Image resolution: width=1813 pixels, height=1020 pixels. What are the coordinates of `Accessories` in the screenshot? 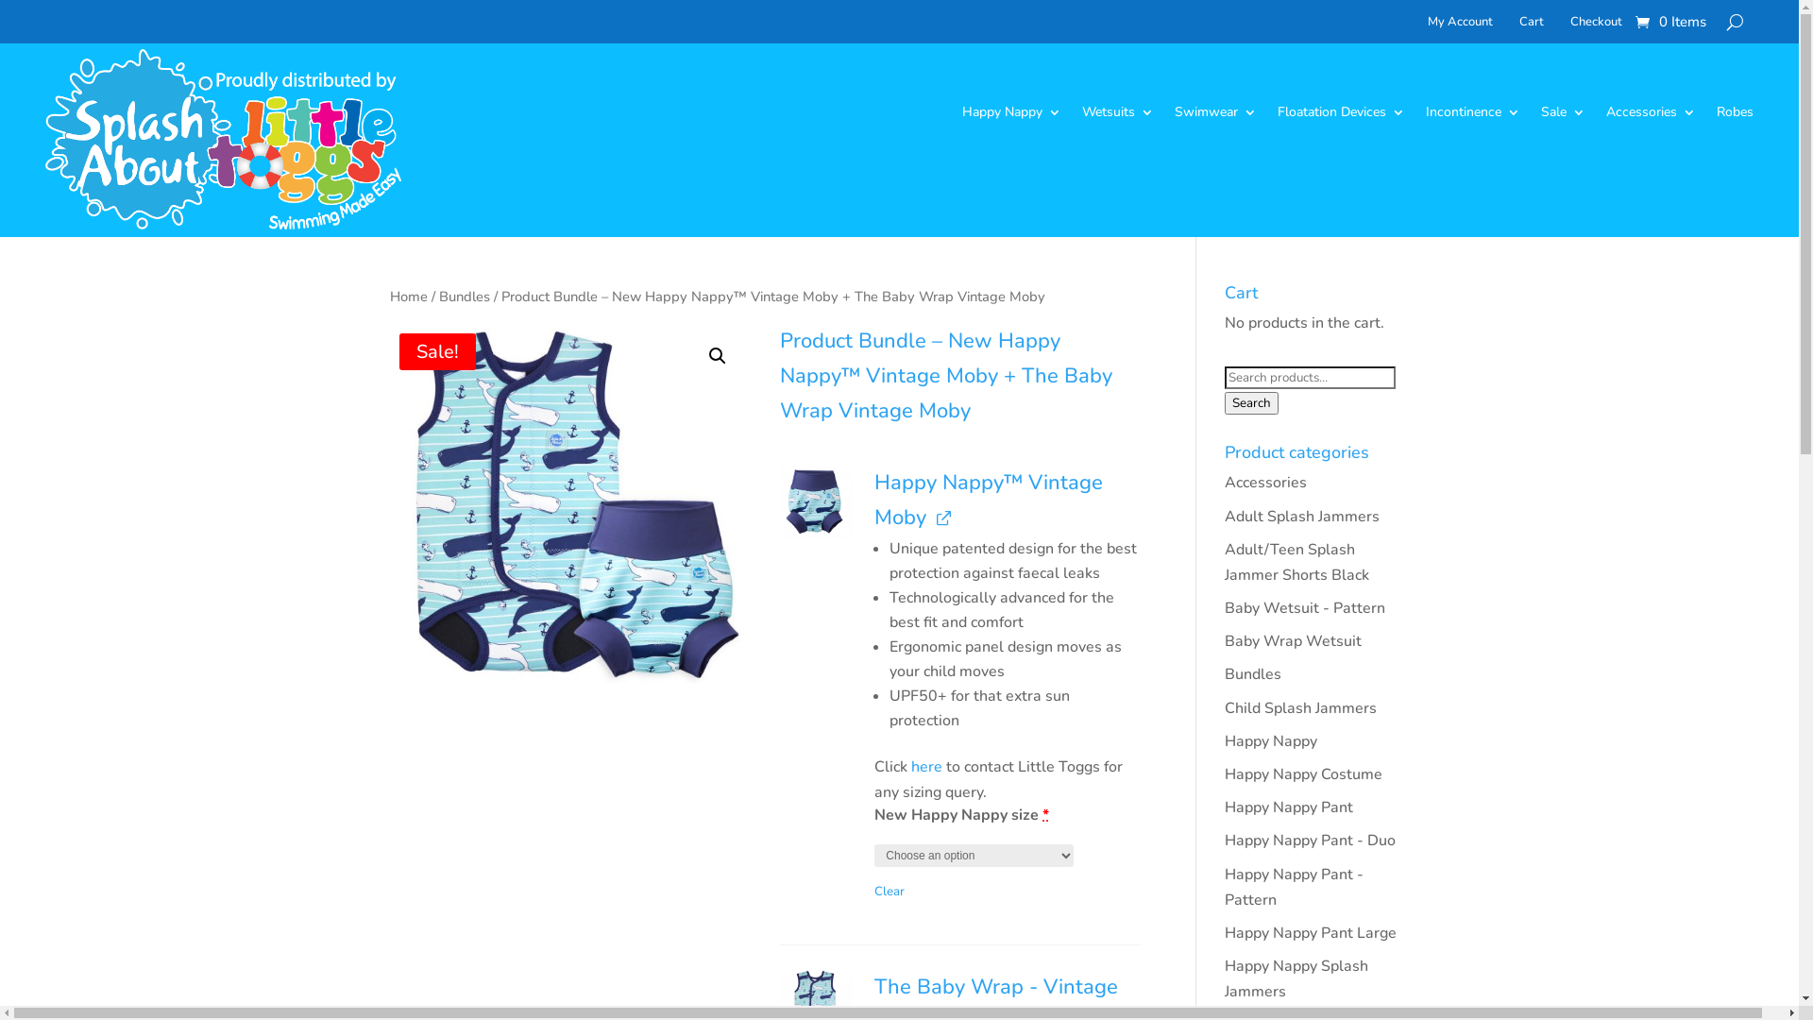 It's located at (1265, 483).